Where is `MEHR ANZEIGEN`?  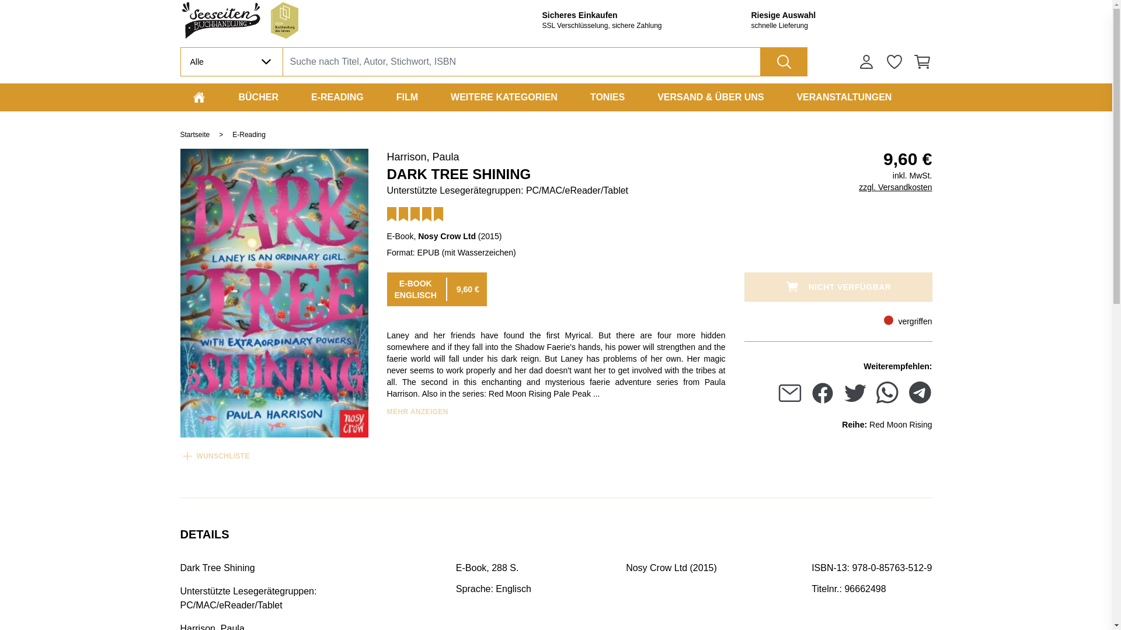
MEHR ANZEIGEN is located at coordinates (417, 411).